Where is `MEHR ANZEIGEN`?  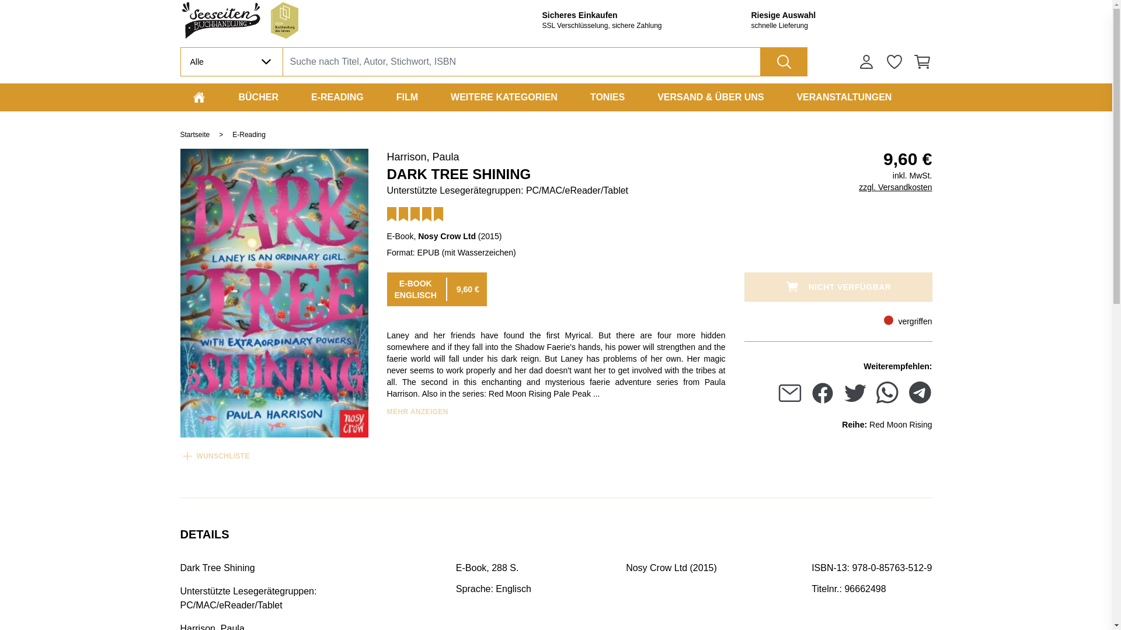
MEHR ANZEIGEN is located at coordinates (417, 411).